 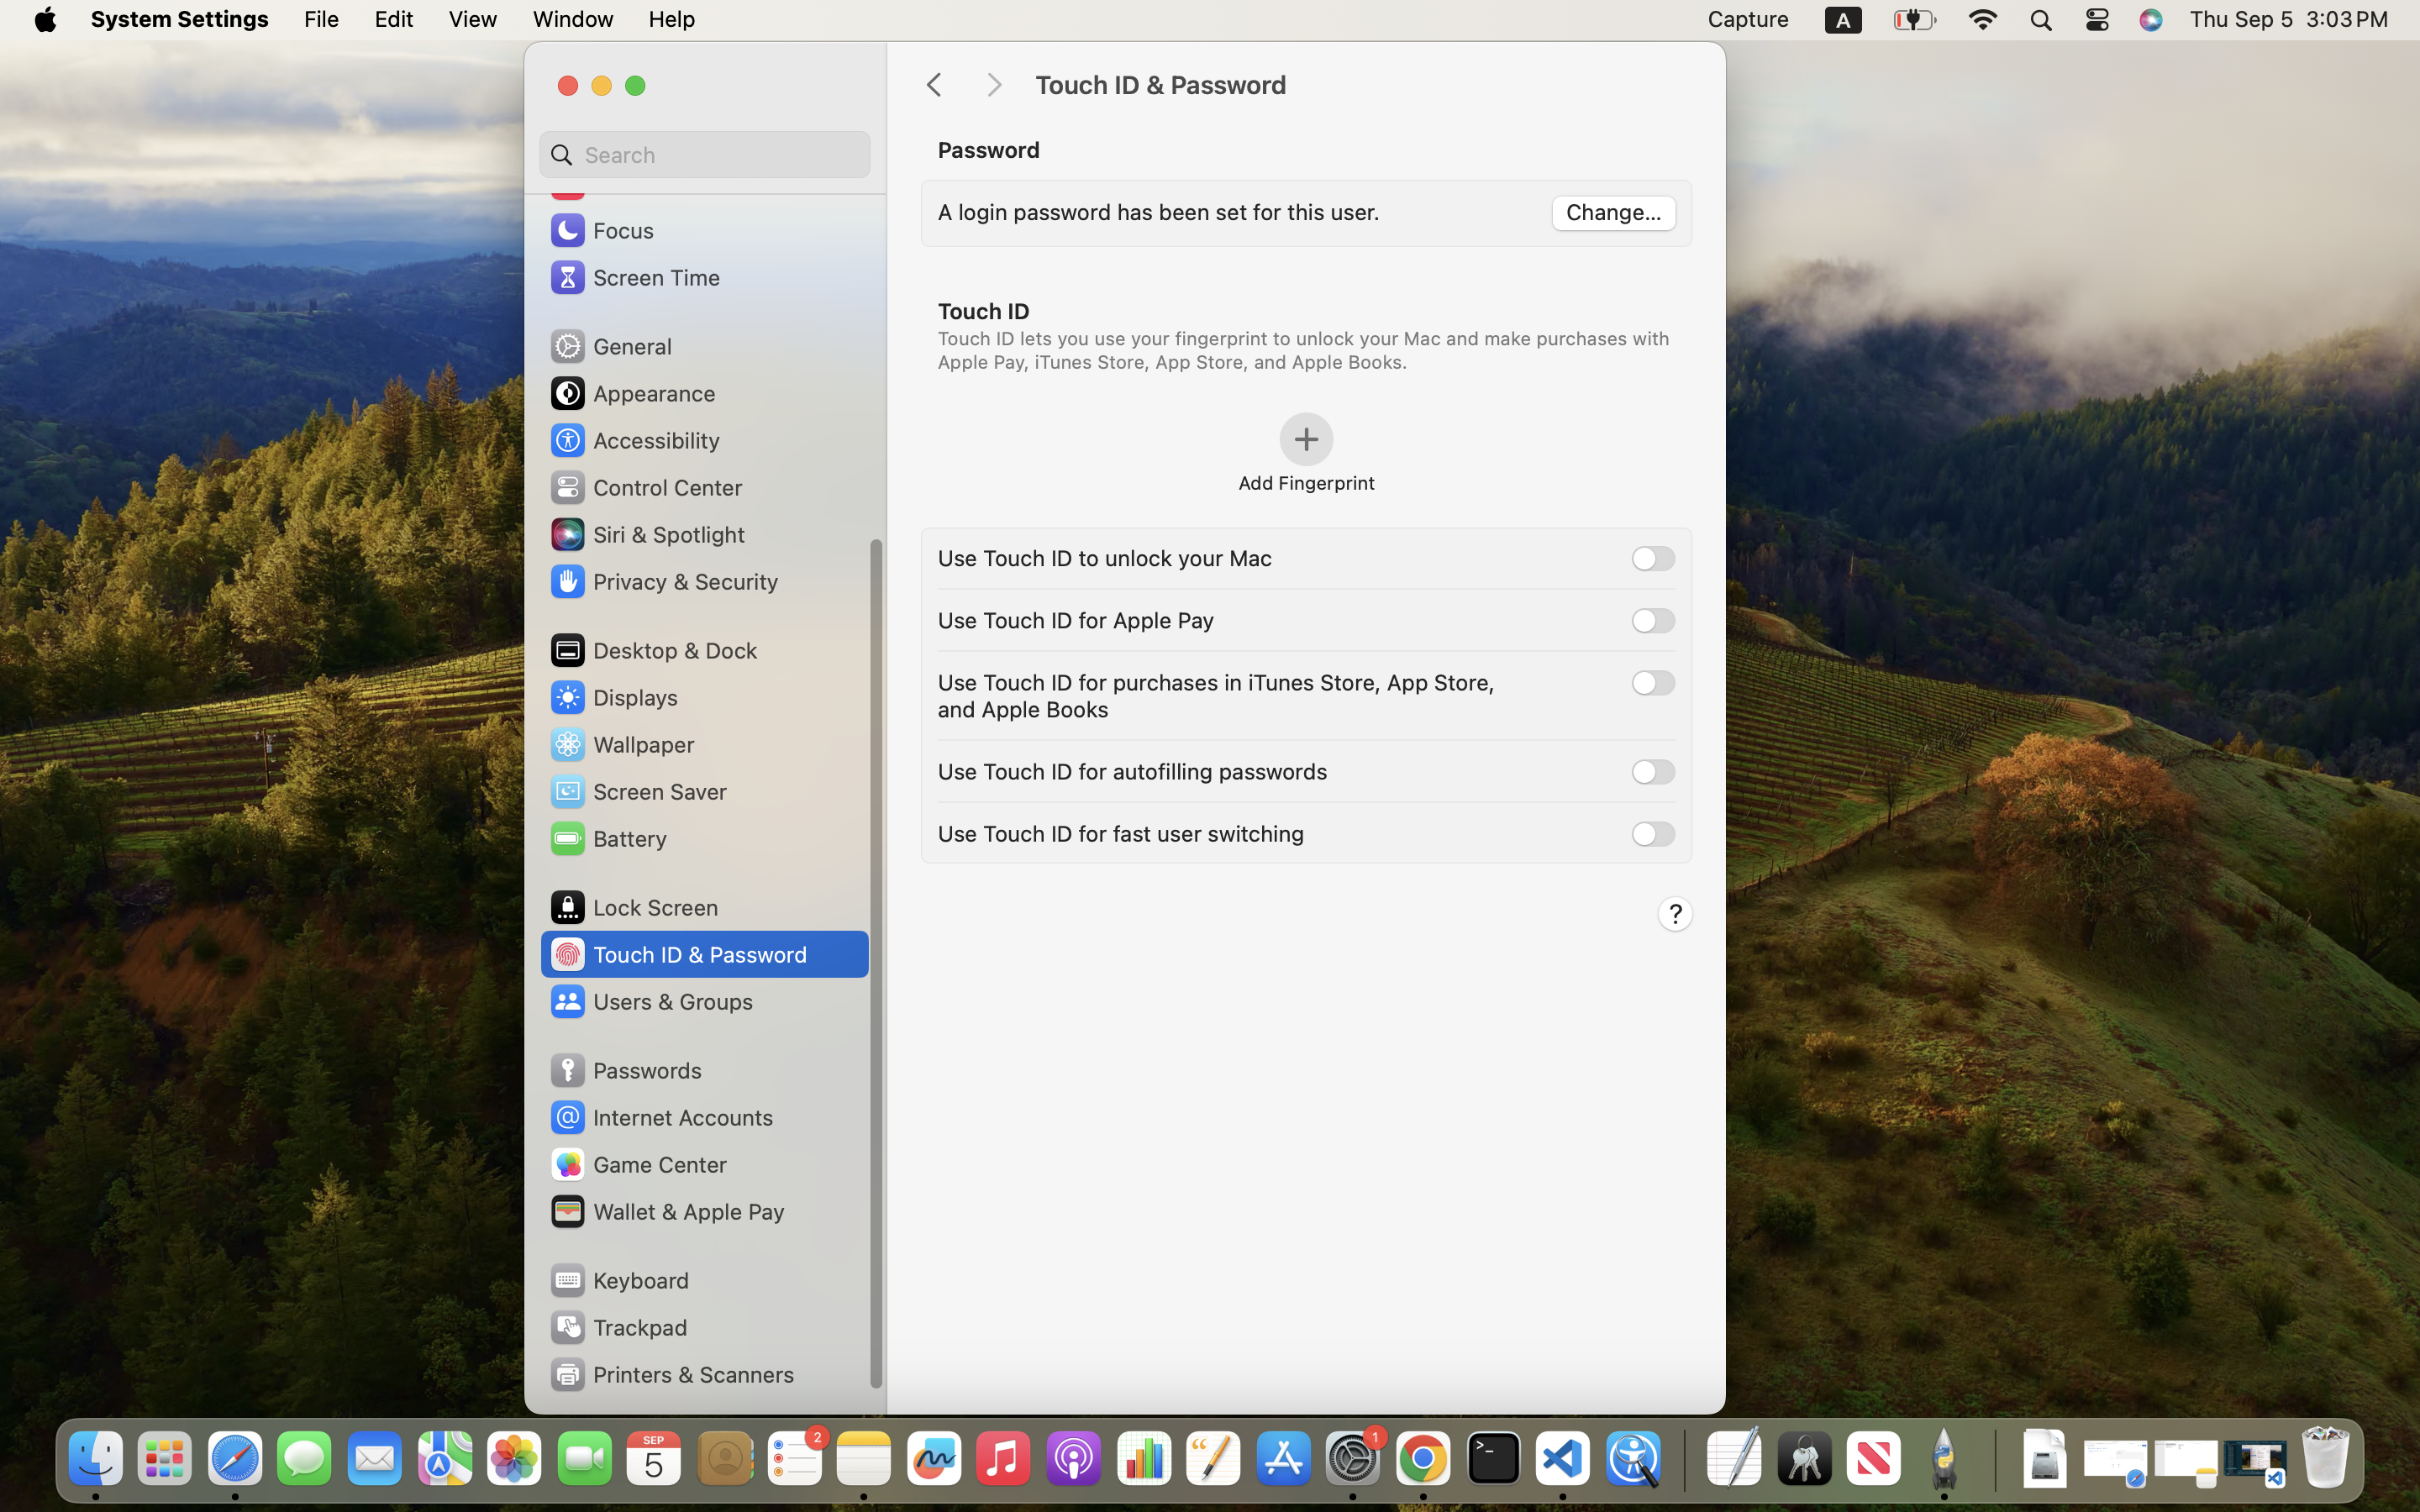 What do you see at coordinates (618, 1280) in the screenshot?
I see `Keyboard` at bounding box center [618, 1280].